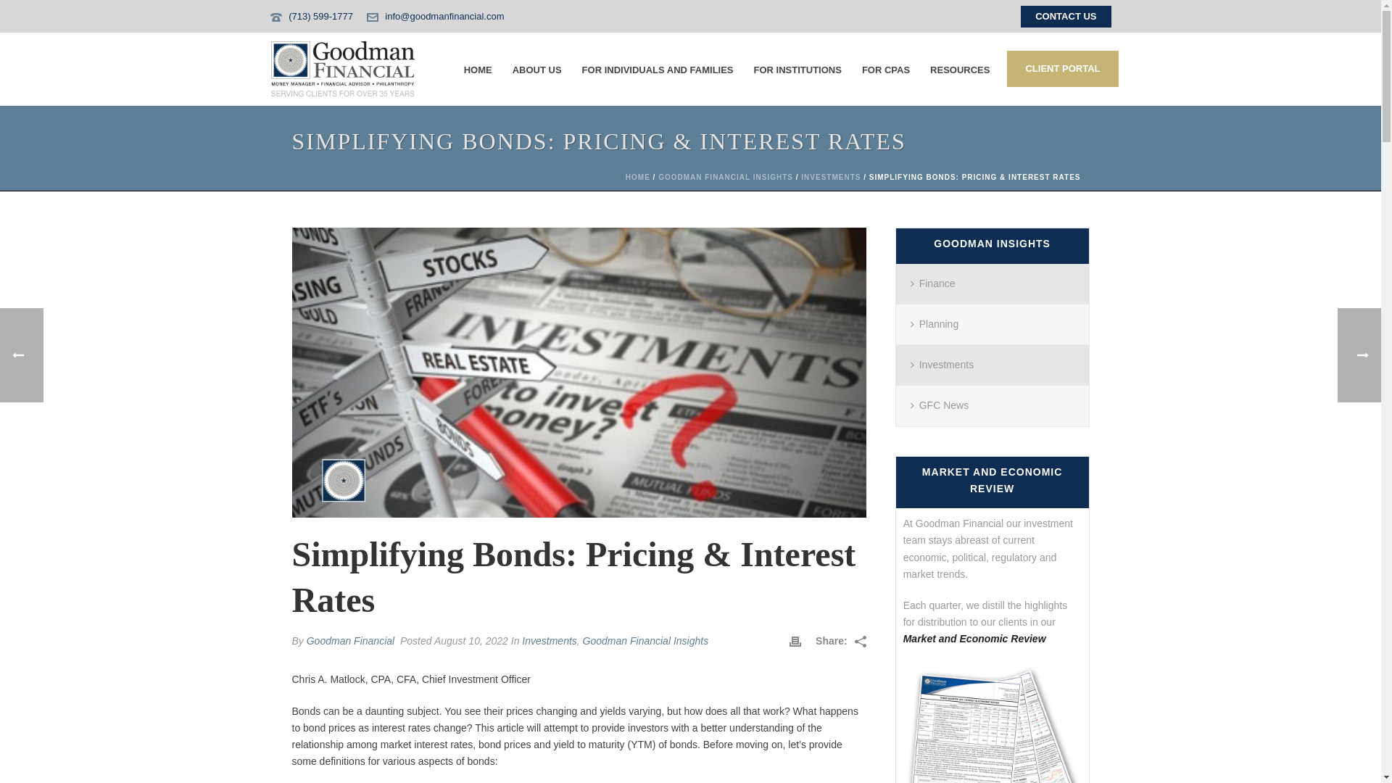  What do you see at coordinates (797, 68) in the screenshot?
I see `FOR INSTITUTIONS` at bounding box center [797, 68].